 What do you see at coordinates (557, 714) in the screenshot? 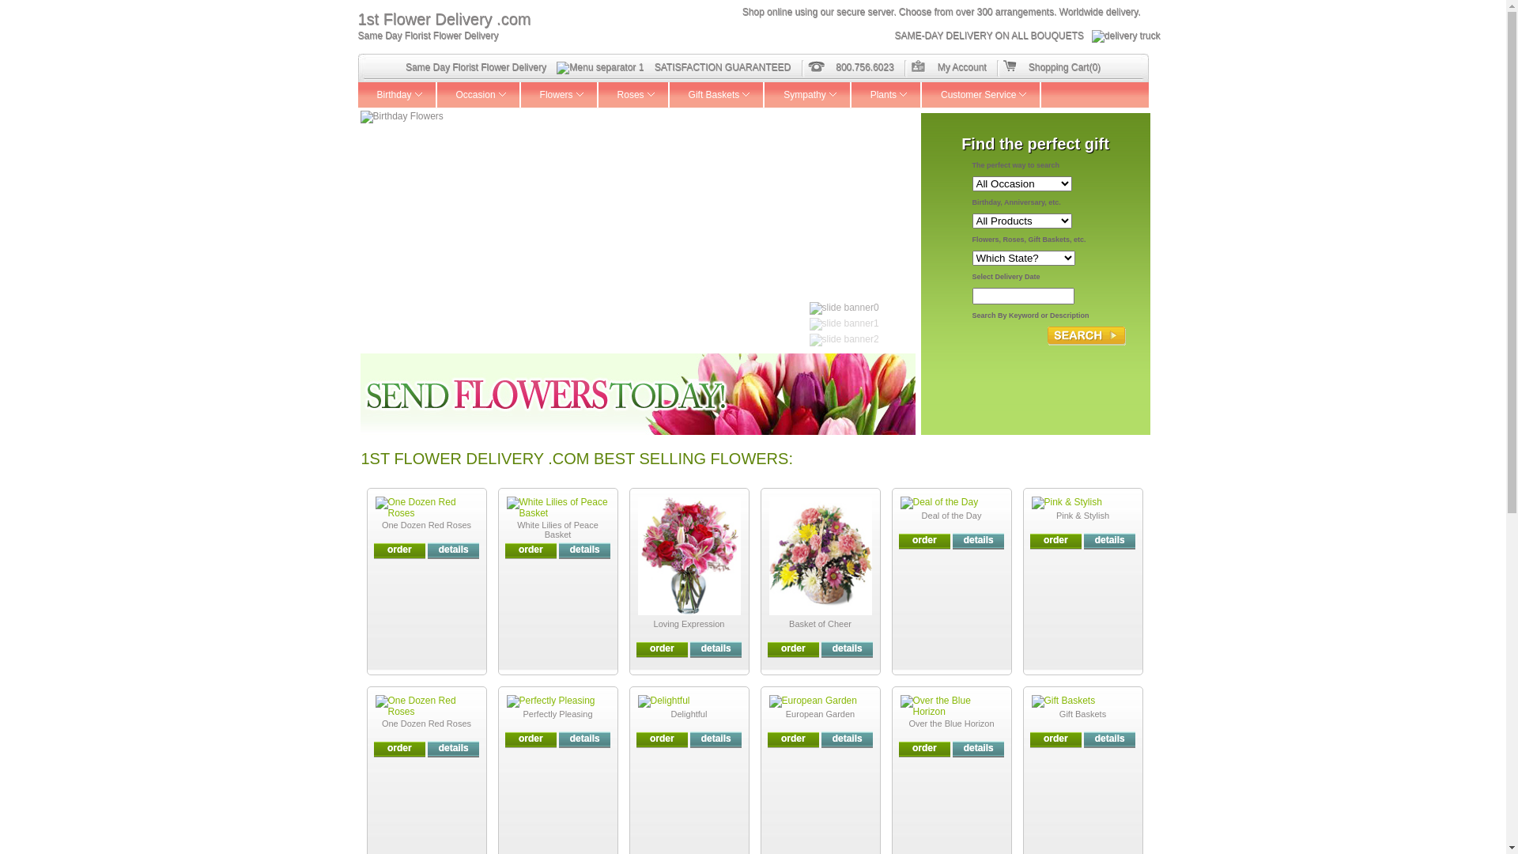
I see `Perfectly Pleasing` at bounding box center [557, 714].